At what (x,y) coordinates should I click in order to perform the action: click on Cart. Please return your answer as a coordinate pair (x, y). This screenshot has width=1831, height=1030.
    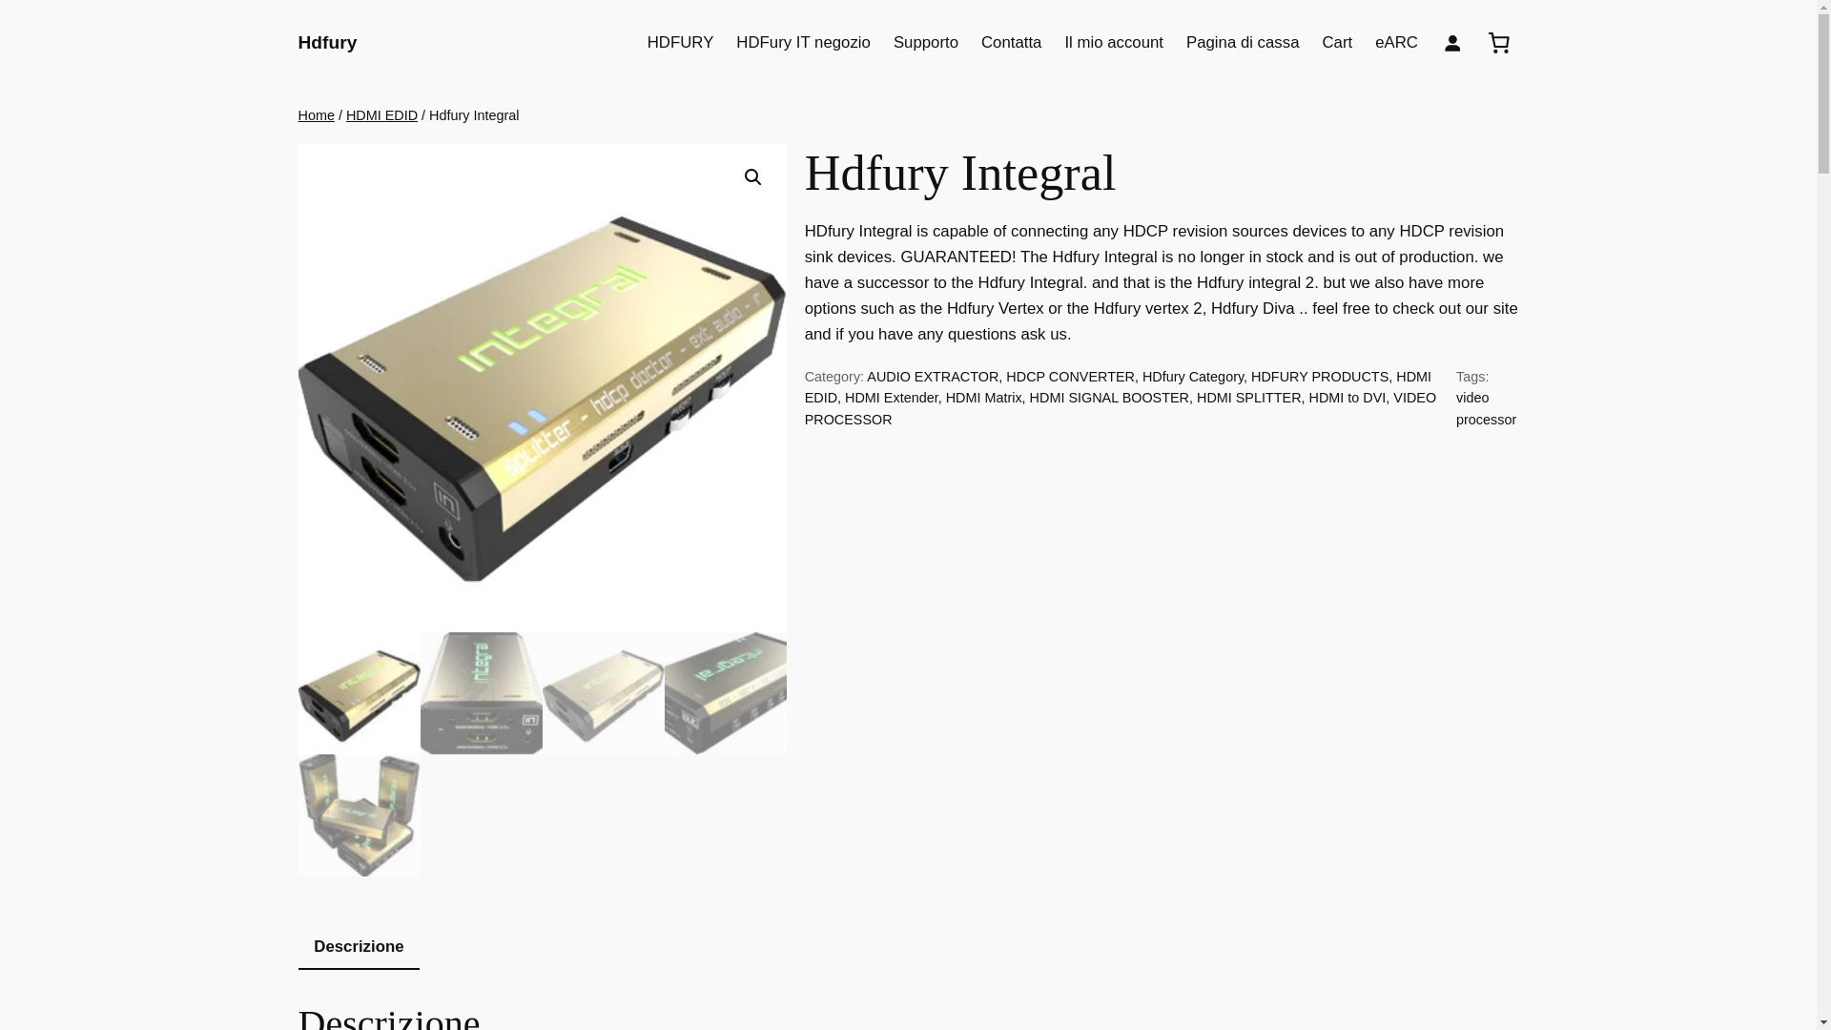
    Looking at the image, I should click on (1337, 43).